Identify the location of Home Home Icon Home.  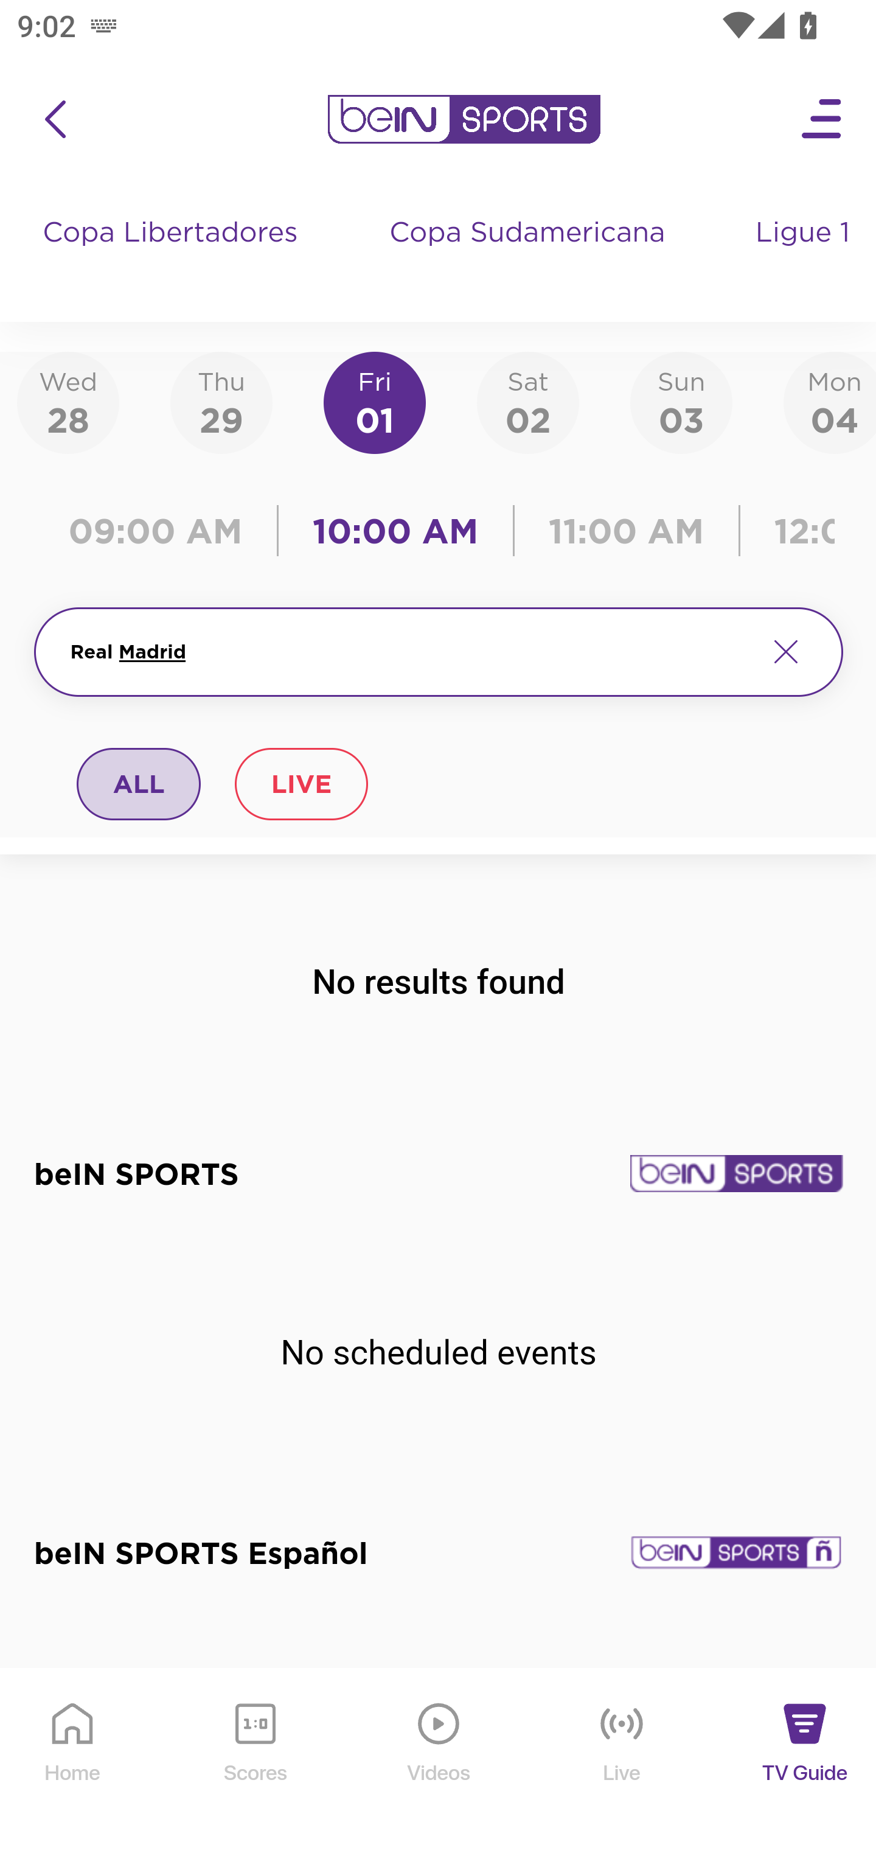
(73, 1760).